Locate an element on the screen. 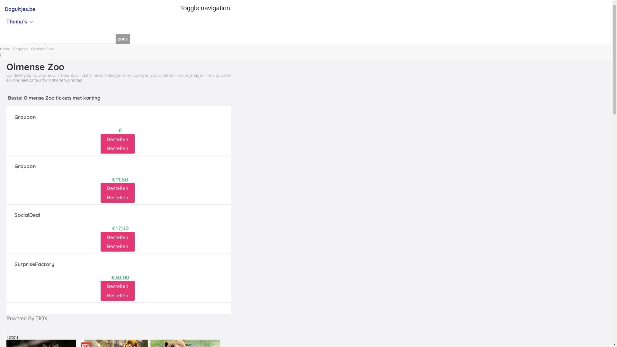 This screenshot has height=347, width=617. Groupon is located at coordinates (25, 166).